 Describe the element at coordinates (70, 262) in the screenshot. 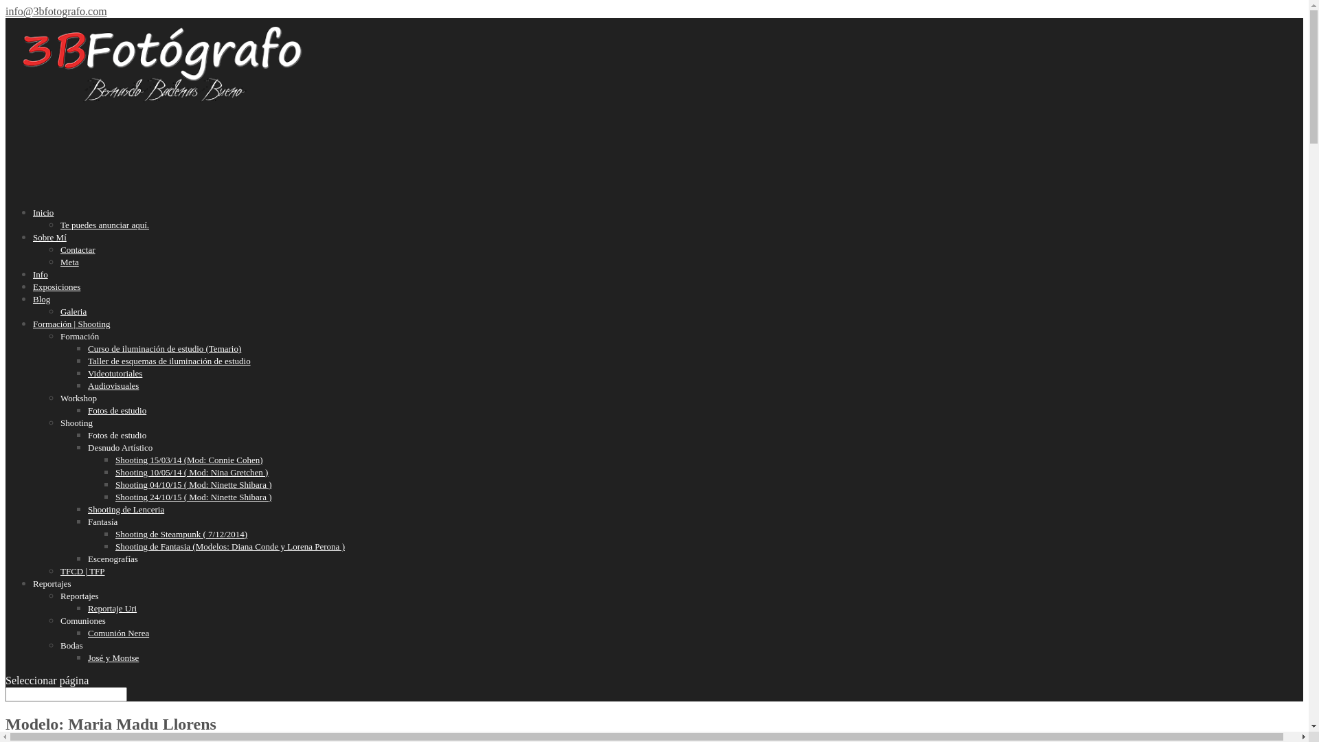

I see `Meta` at that location.